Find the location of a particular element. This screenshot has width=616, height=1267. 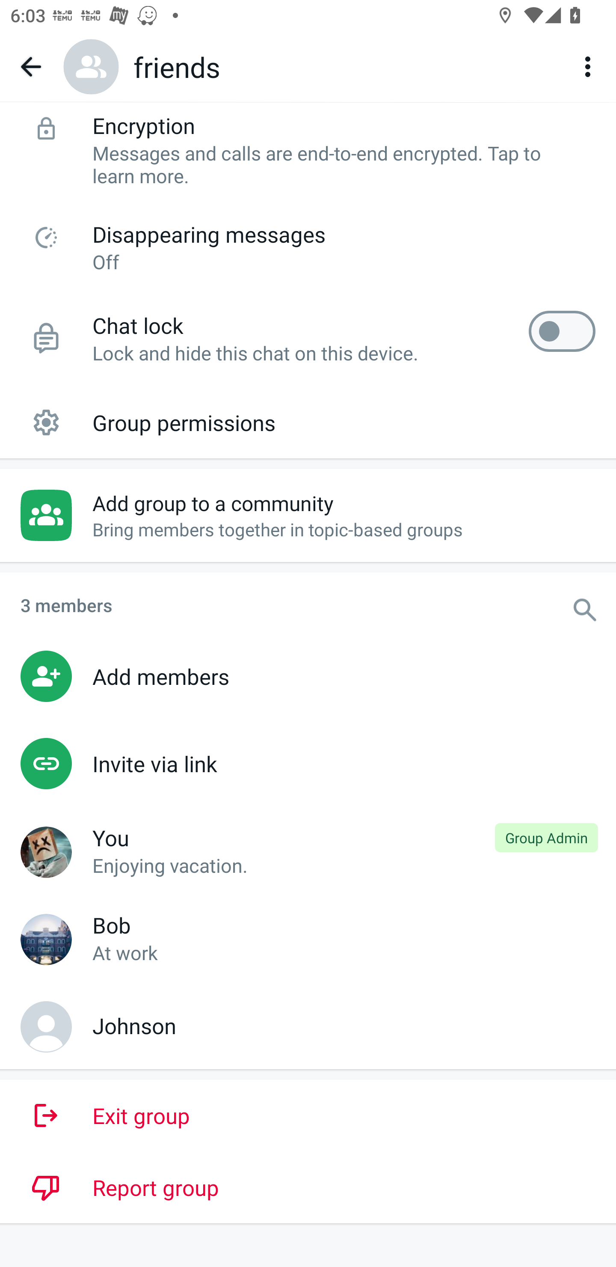

Johnson is located at coordinates (48, 1028).